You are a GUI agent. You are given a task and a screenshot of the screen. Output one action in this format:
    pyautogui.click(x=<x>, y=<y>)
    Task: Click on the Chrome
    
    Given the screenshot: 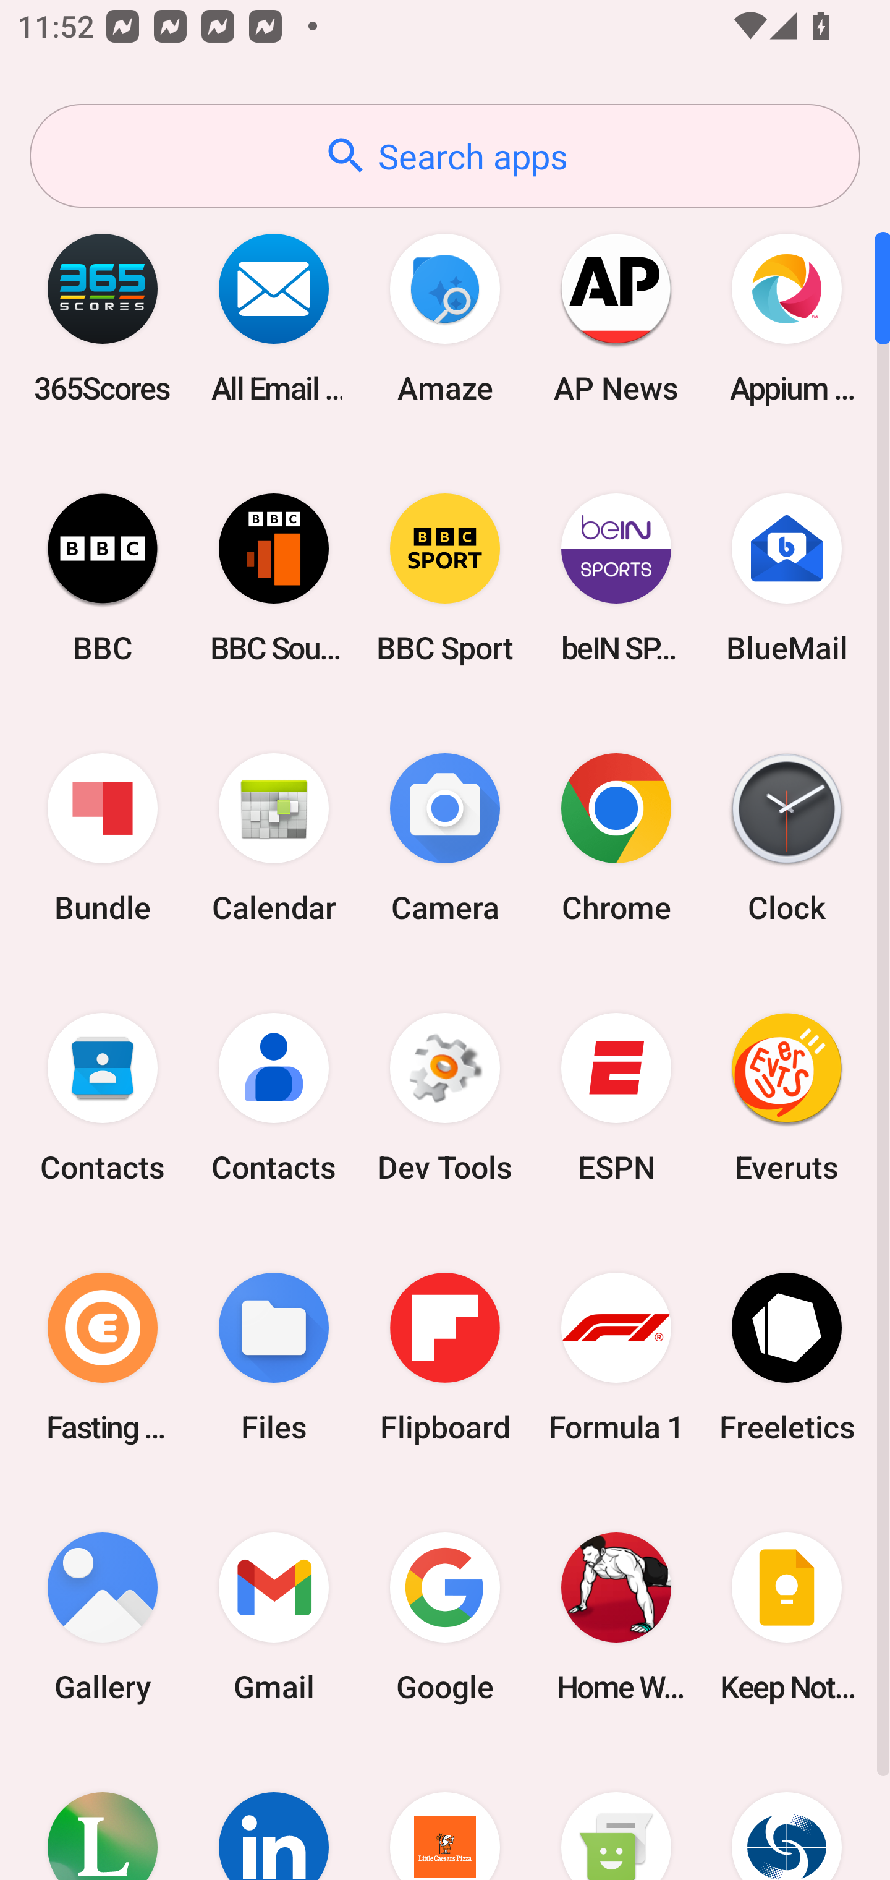 What is the action you would take?
    pyautogui.click(x=616, y=839)
    